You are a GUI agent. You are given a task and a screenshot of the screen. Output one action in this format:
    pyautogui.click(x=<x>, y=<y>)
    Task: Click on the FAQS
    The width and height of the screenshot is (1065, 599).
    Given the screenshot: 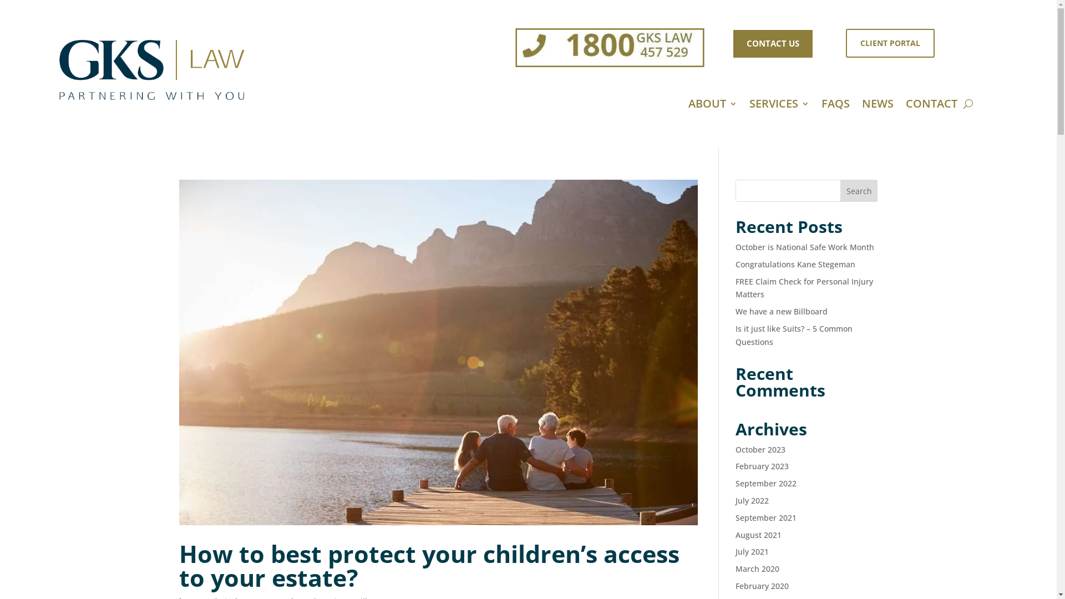 What is the action you would take?
    pyautogui.click(x=835, y=106)
    